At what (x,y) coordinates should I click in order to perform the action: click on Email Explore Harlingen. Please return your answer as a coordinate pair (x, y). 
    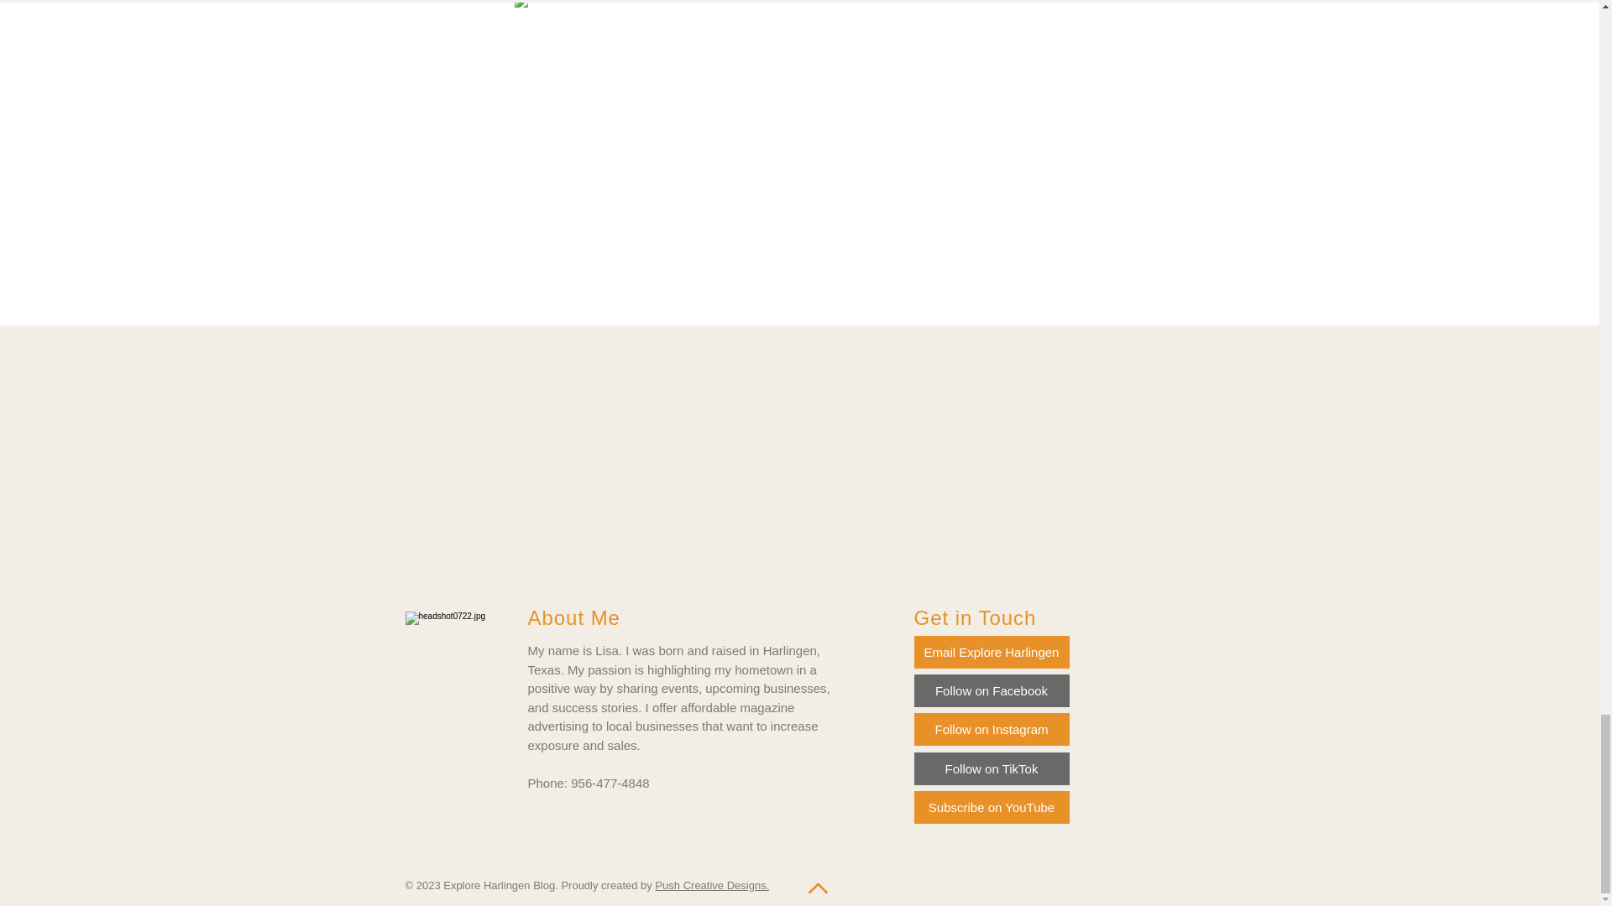
    Looking at the image, I should click on (991, 653).